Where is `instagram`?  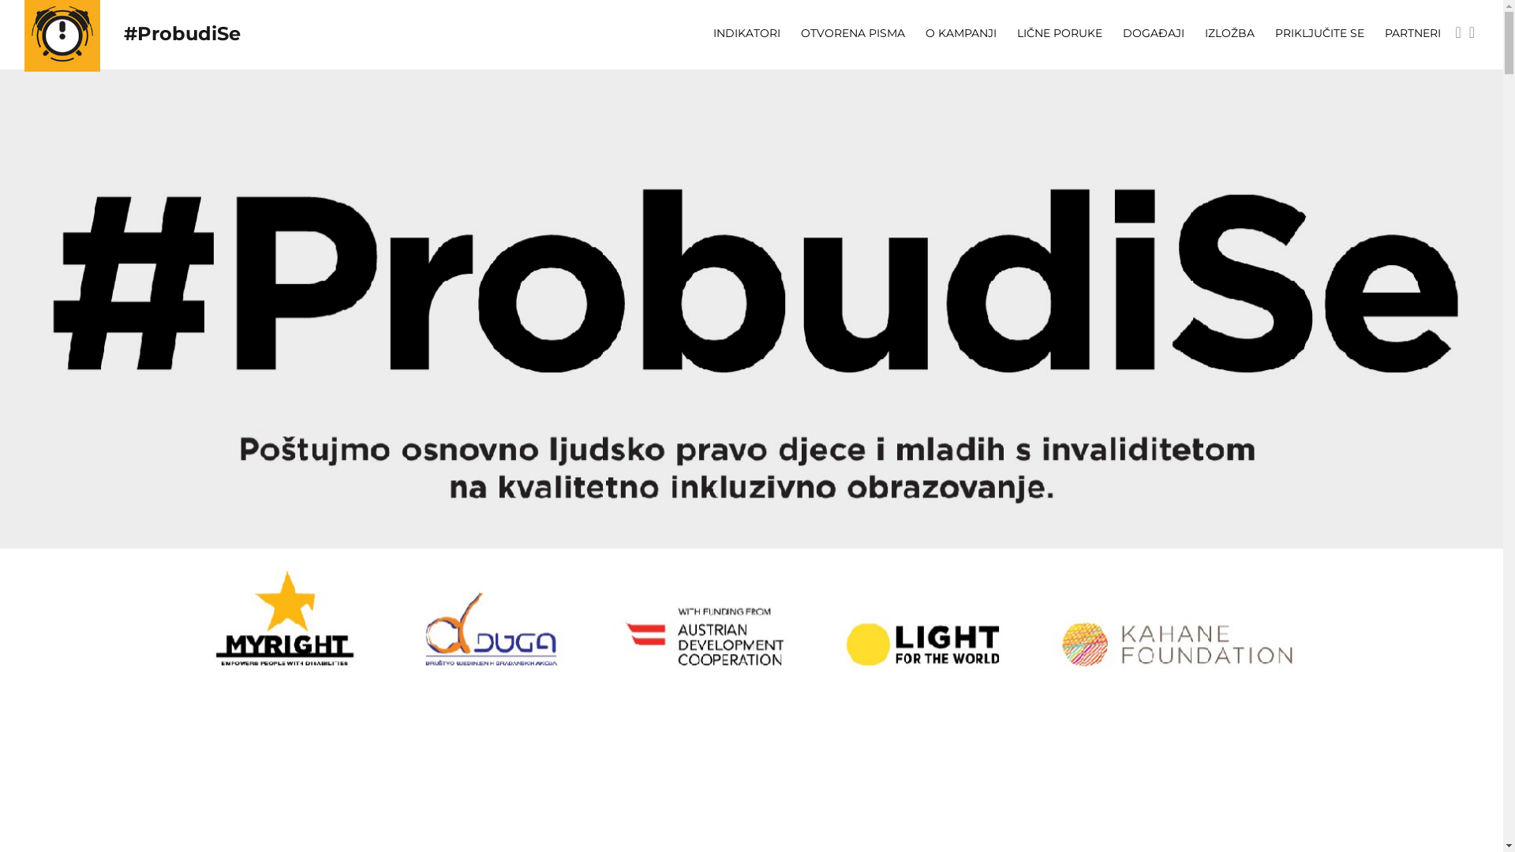
instagram is located at coordinates (1472, 33).